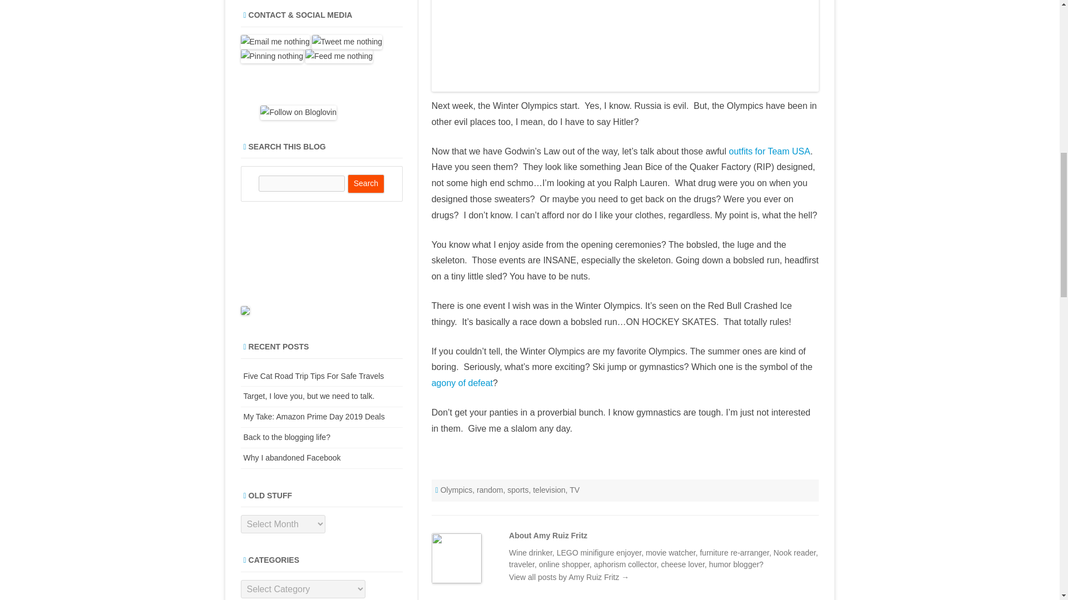 The height and width of the screenshot is (600, 1068). What do you see at coordinates (518, 489) in the screenshot?
I see `sports` at bounding box center [518, 489].